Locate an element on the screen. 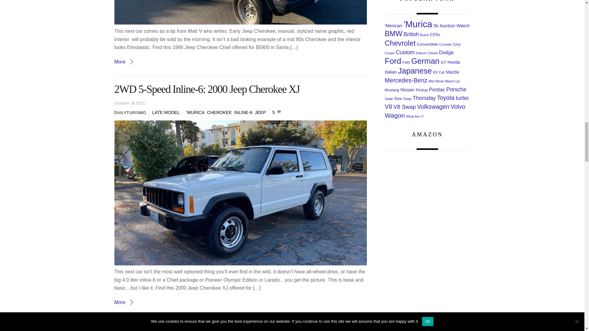  1-12 is located at coordinates (241, 12).